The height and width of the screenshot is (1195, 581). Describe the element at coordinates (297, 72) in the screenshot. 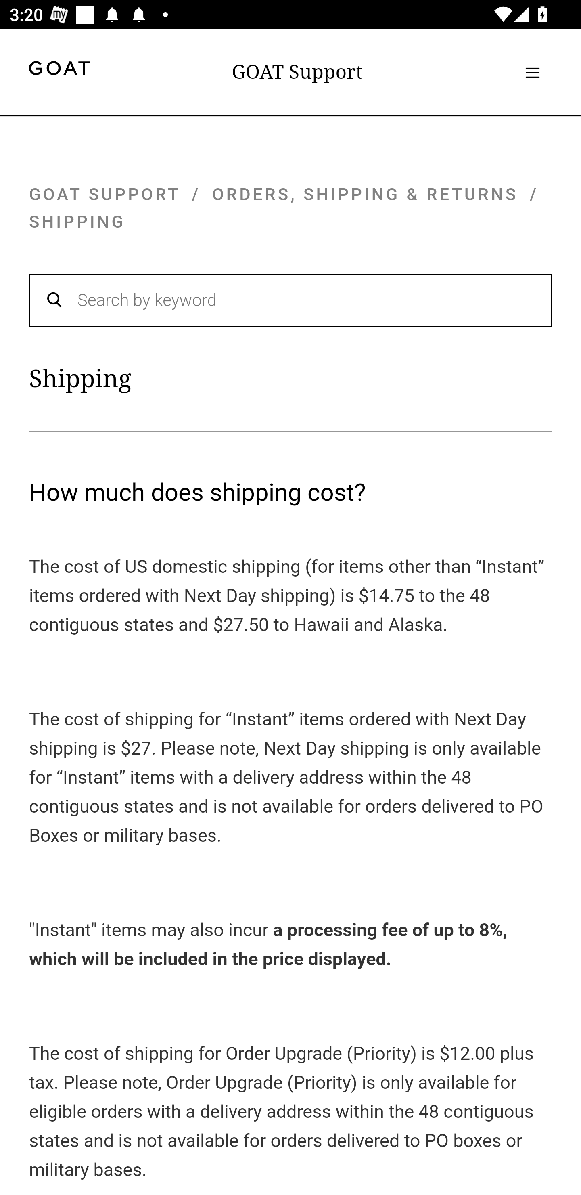

I see `GOAT Support` at that location.